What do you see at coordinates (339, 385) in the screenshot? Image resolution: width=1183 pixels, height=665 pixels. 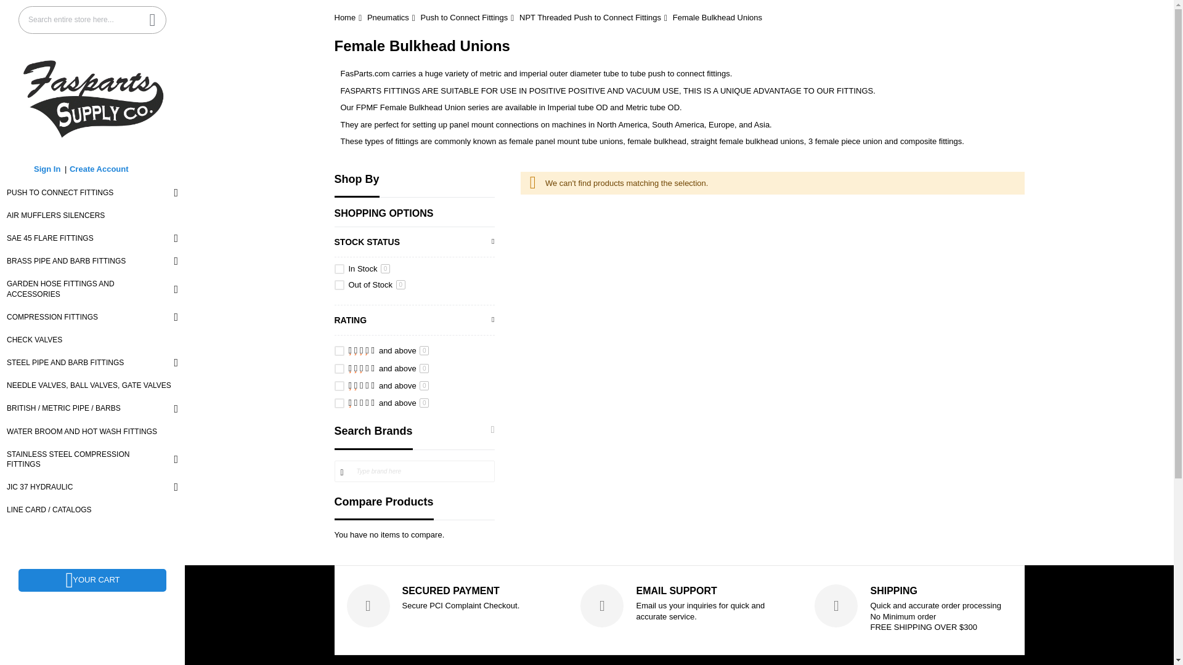 I see `2` at bounding box center [339, 385].